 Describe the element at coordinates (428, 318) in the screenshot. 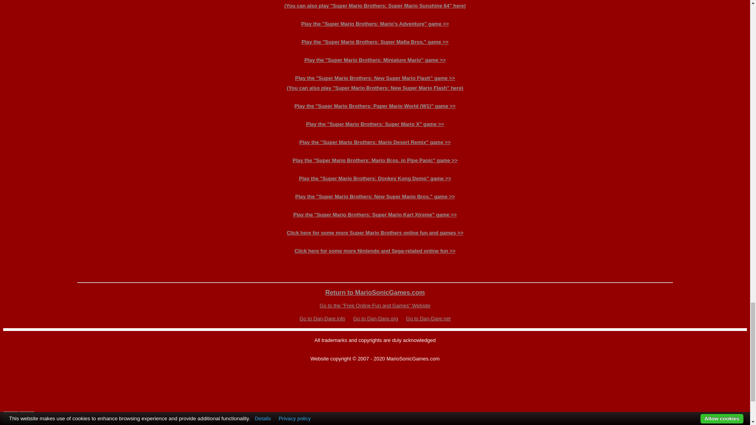

I see `Go to Dan-Dare.net` at that location.